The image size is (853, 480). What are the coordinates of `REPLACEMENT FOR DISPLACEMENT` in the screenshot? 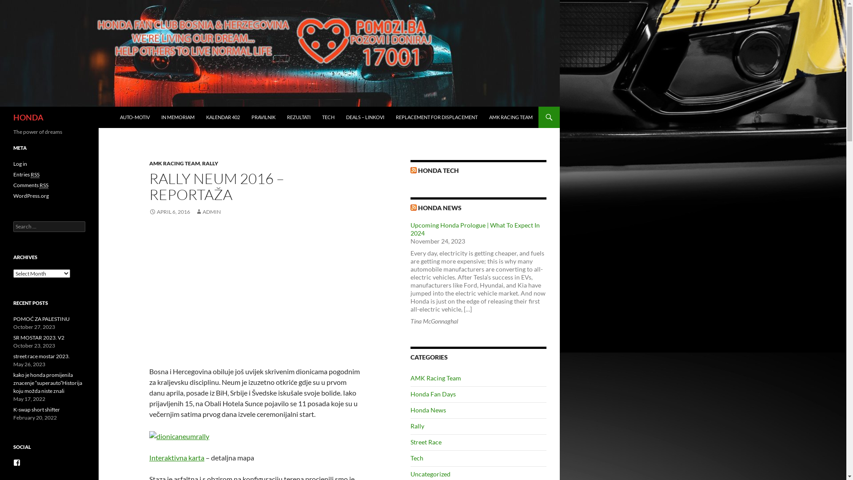 It's located at (437, 117).